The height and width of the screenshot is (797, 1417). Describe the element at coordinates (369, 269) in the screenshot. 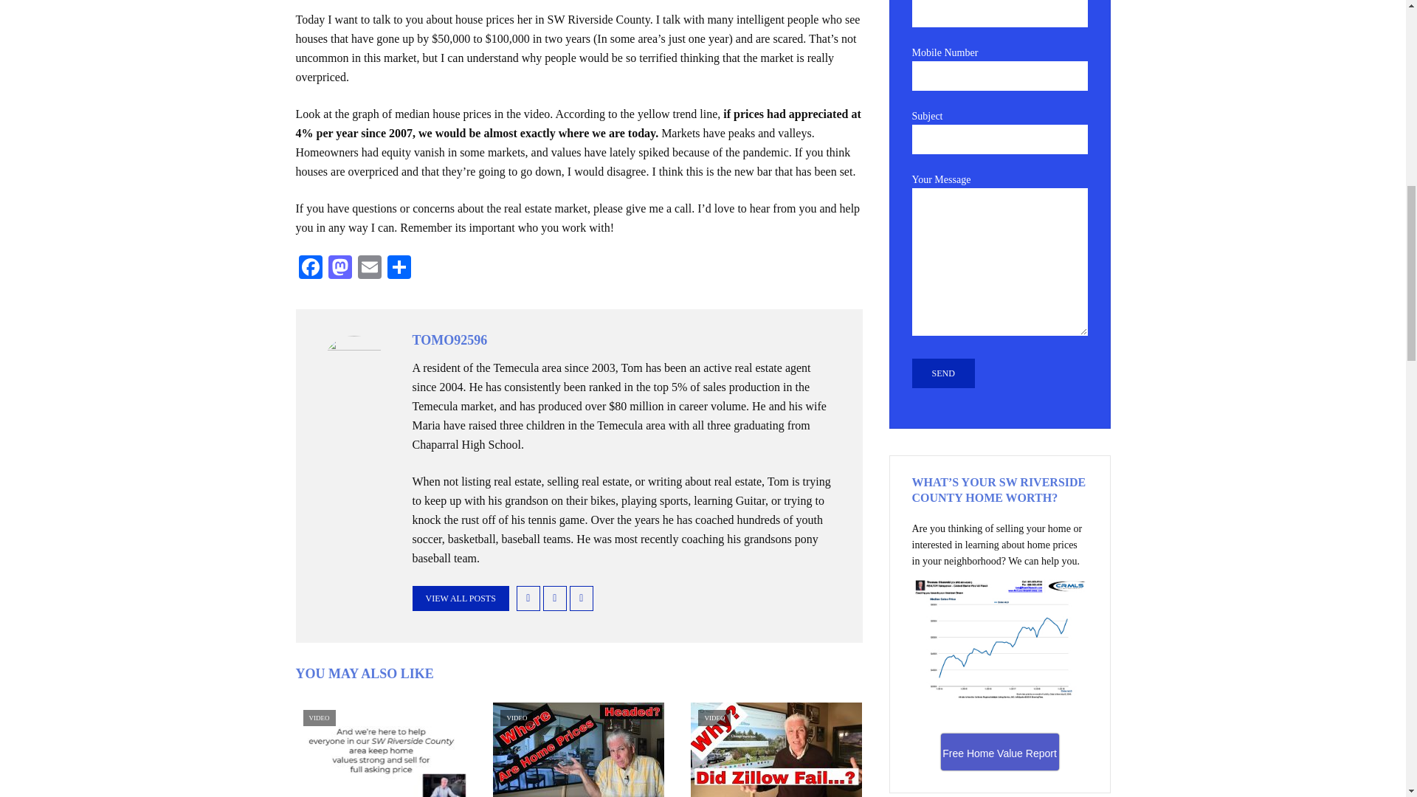

I see `Email` at that location.